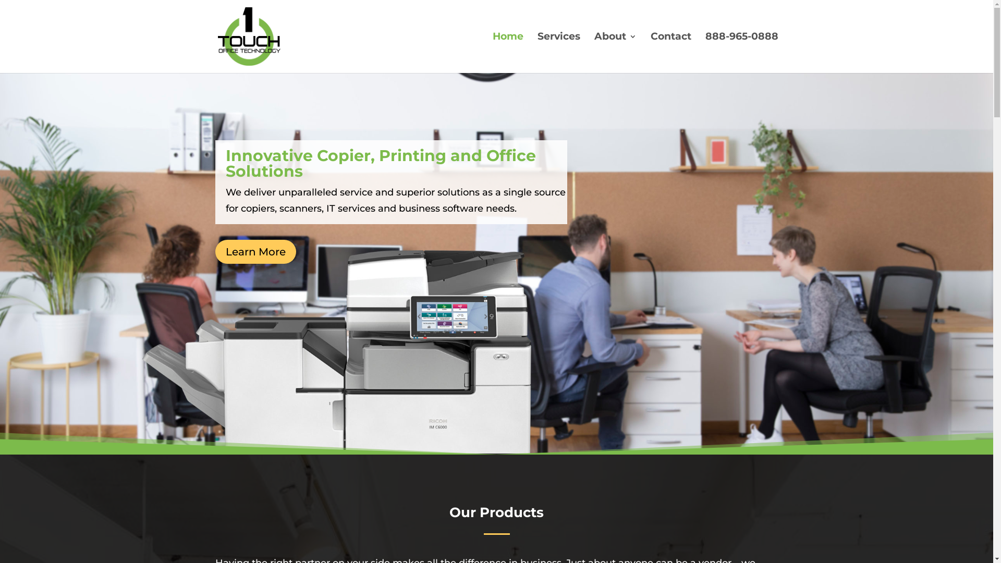  What do you see at coordinates (558, 53) in the screenshot?
I see `Services` at bounding box center [558, 53].